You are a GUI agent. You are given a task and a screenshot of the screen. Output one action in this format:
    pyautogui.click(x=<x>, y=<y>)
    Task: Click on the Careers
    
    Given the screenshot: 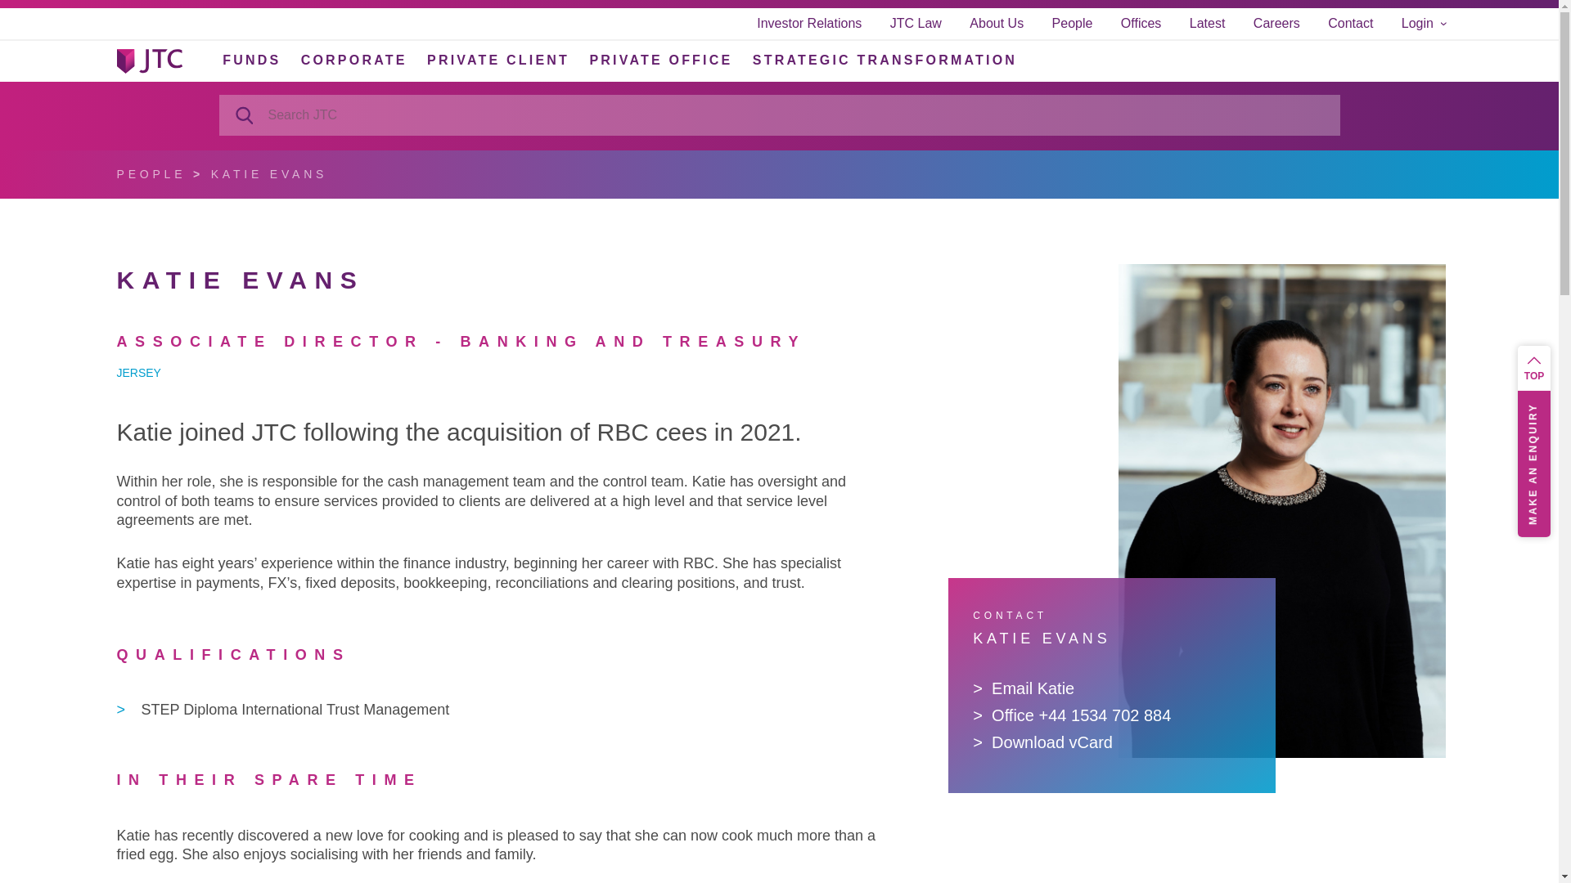 What is the action you would take?
    pyautogui.click(x=1276, y=23)
    